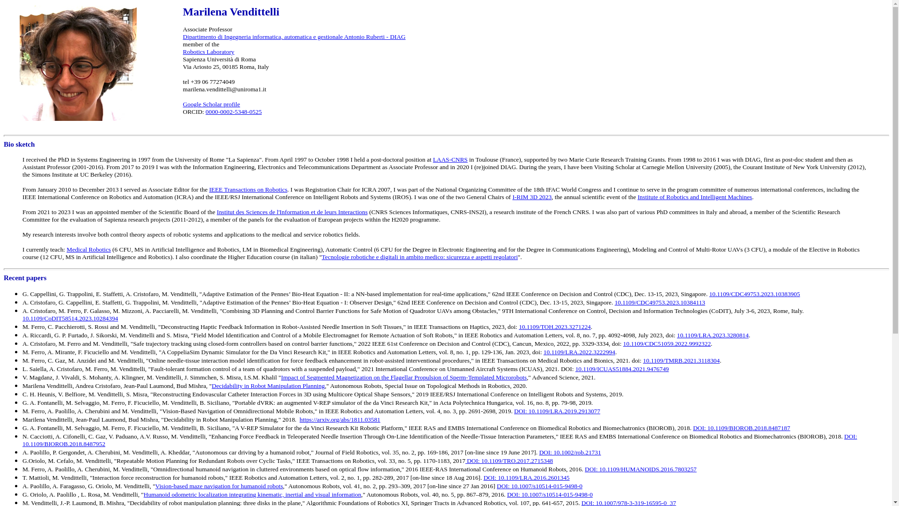 This screenshot has height=506, width=899. I want to click on Decidability in Robot Manipulation Planning, so click(268, 386).